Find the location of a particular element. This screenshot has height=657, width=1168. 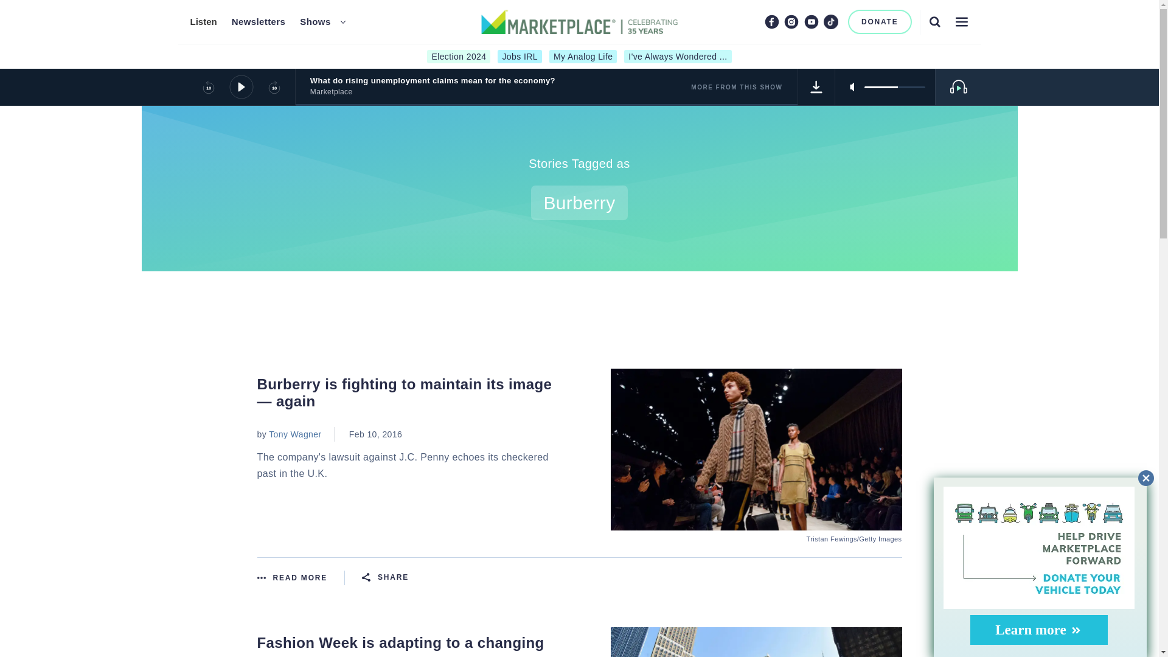

Shows is located at coordinates (315, 22).